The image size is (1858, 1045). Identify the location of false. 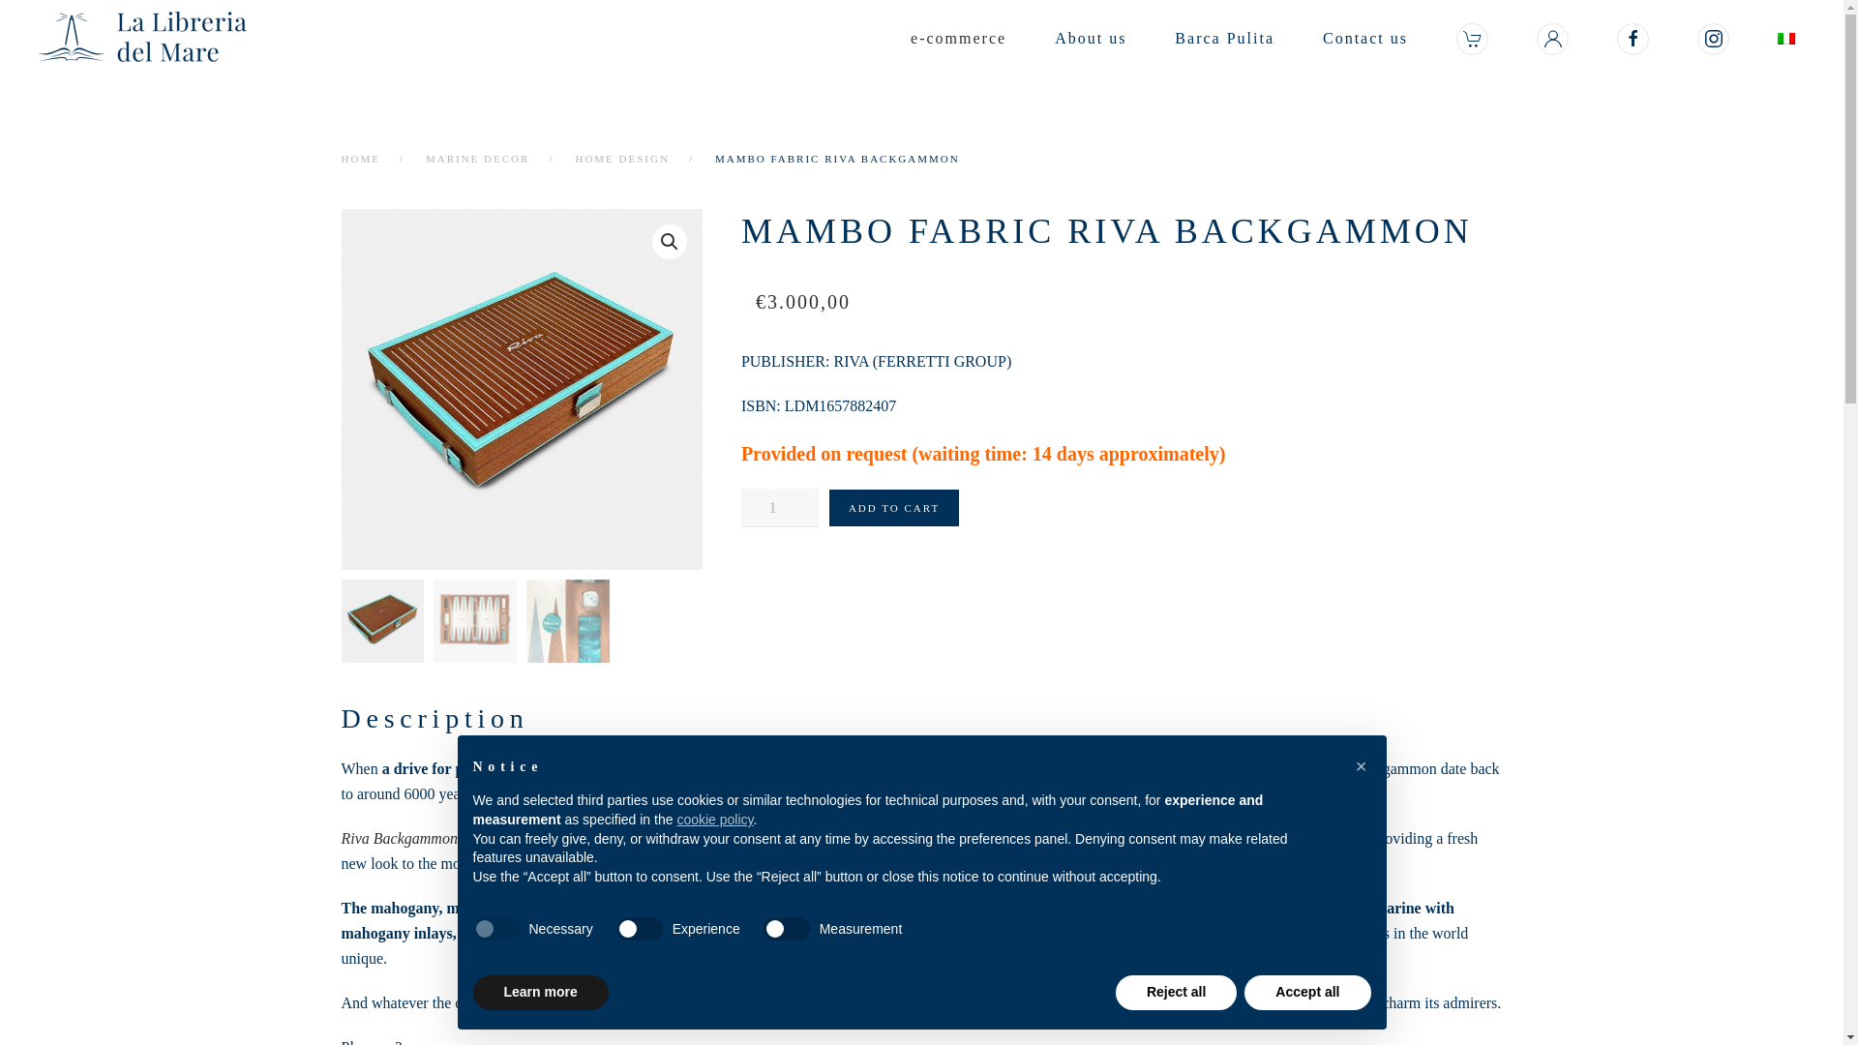
(640, 929).